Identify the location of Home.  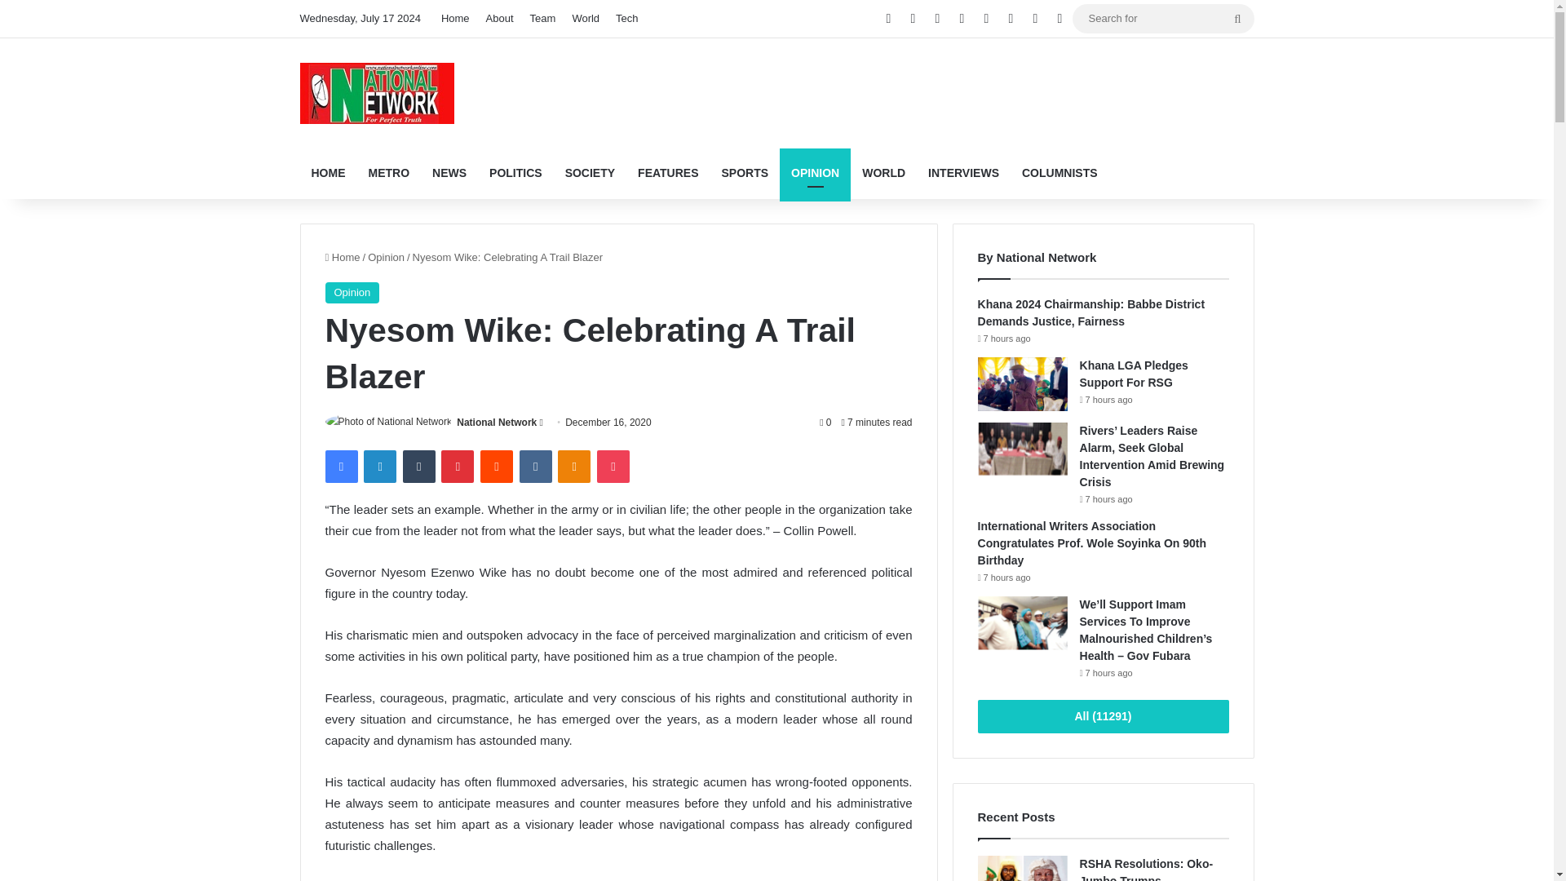
(455, 19).